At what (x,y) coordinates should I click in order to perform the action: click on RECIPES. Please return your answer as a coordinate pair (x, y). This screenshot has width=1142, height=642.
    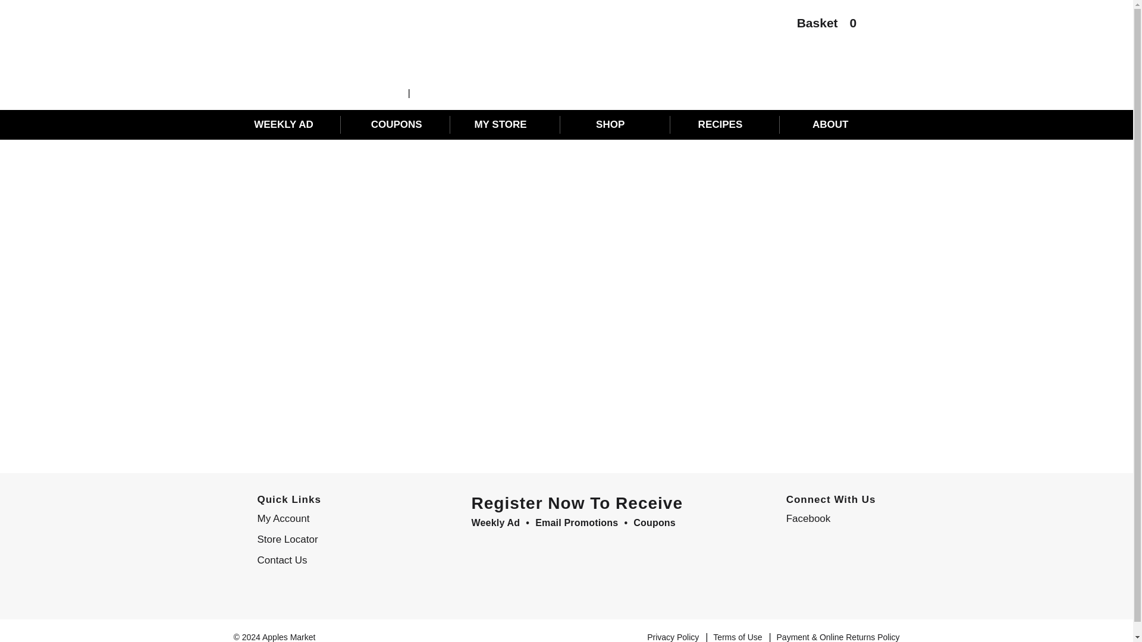
    Looking at the image, I should click on (726, 125).